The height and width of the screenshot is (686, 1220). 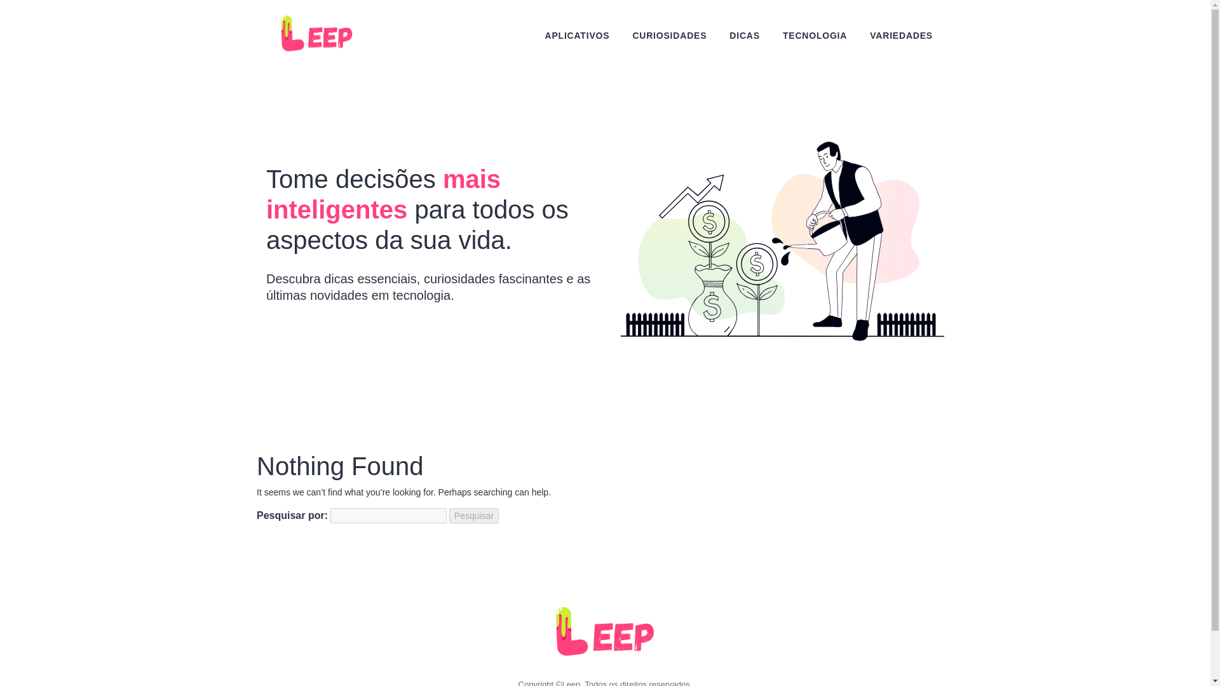 What do you see at coordinates (474, 516) in the screenshot?
I see `Pesquisar` at bounding box center [474, 516].